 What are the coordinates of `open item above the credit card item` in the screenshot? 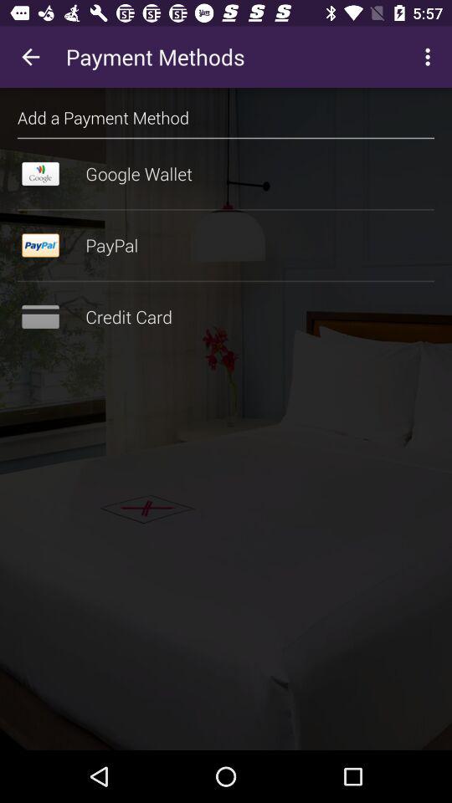 It's located at (226, 281).